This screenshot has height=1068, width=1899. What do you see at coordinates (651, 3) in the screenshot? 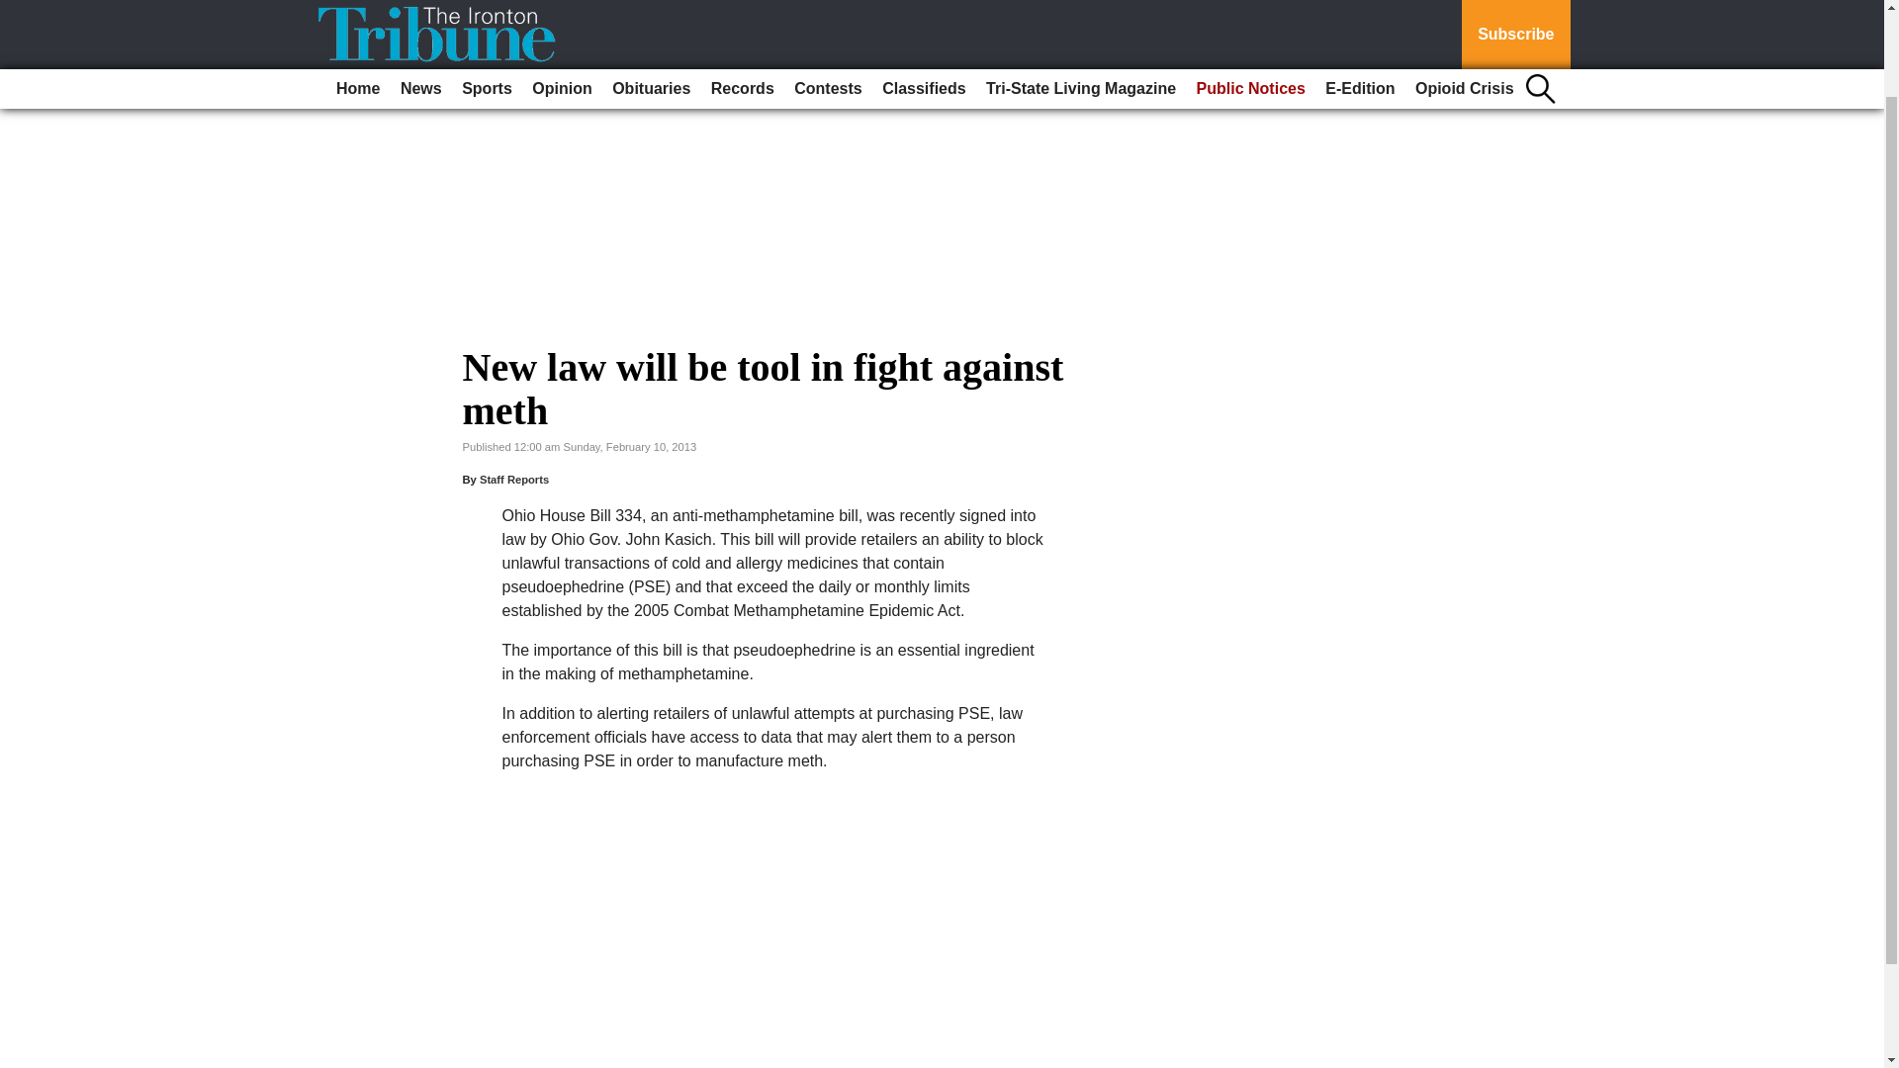
I see `Obituaries` at bounding box center [651, 3].